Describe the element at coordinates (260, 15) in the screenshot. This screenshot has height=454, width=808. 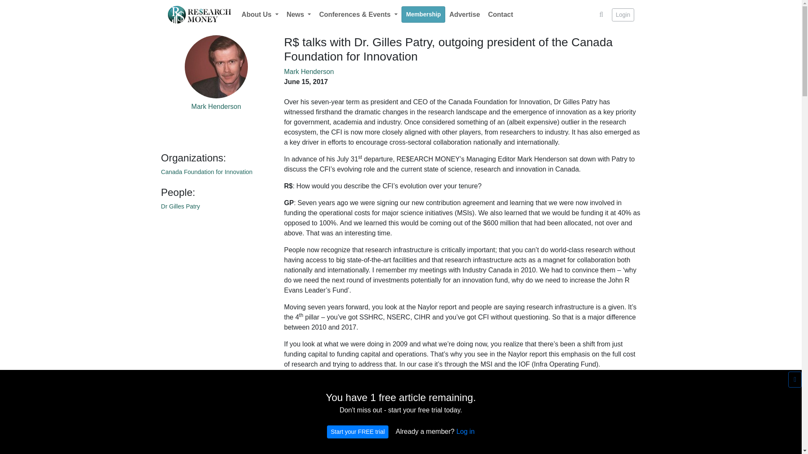
I see `About Us` at that location.